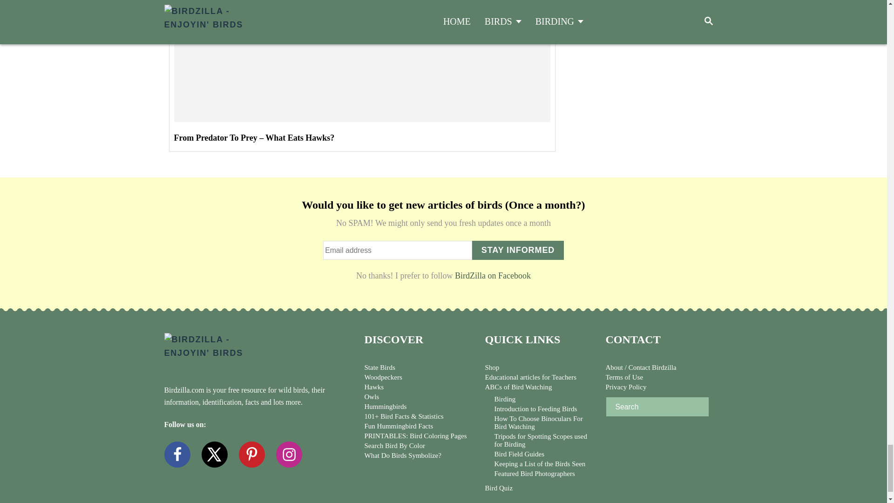  I want to click on Follow on Facebook, so click(183, 451).